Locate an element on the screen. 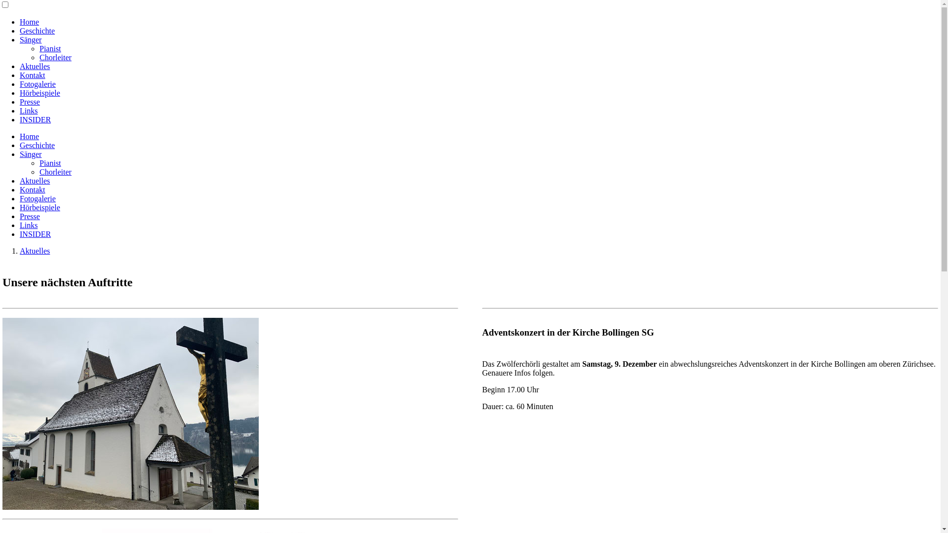 This screenshot has height=533, width=948. INSIDER is located at coordinates (36, 119).